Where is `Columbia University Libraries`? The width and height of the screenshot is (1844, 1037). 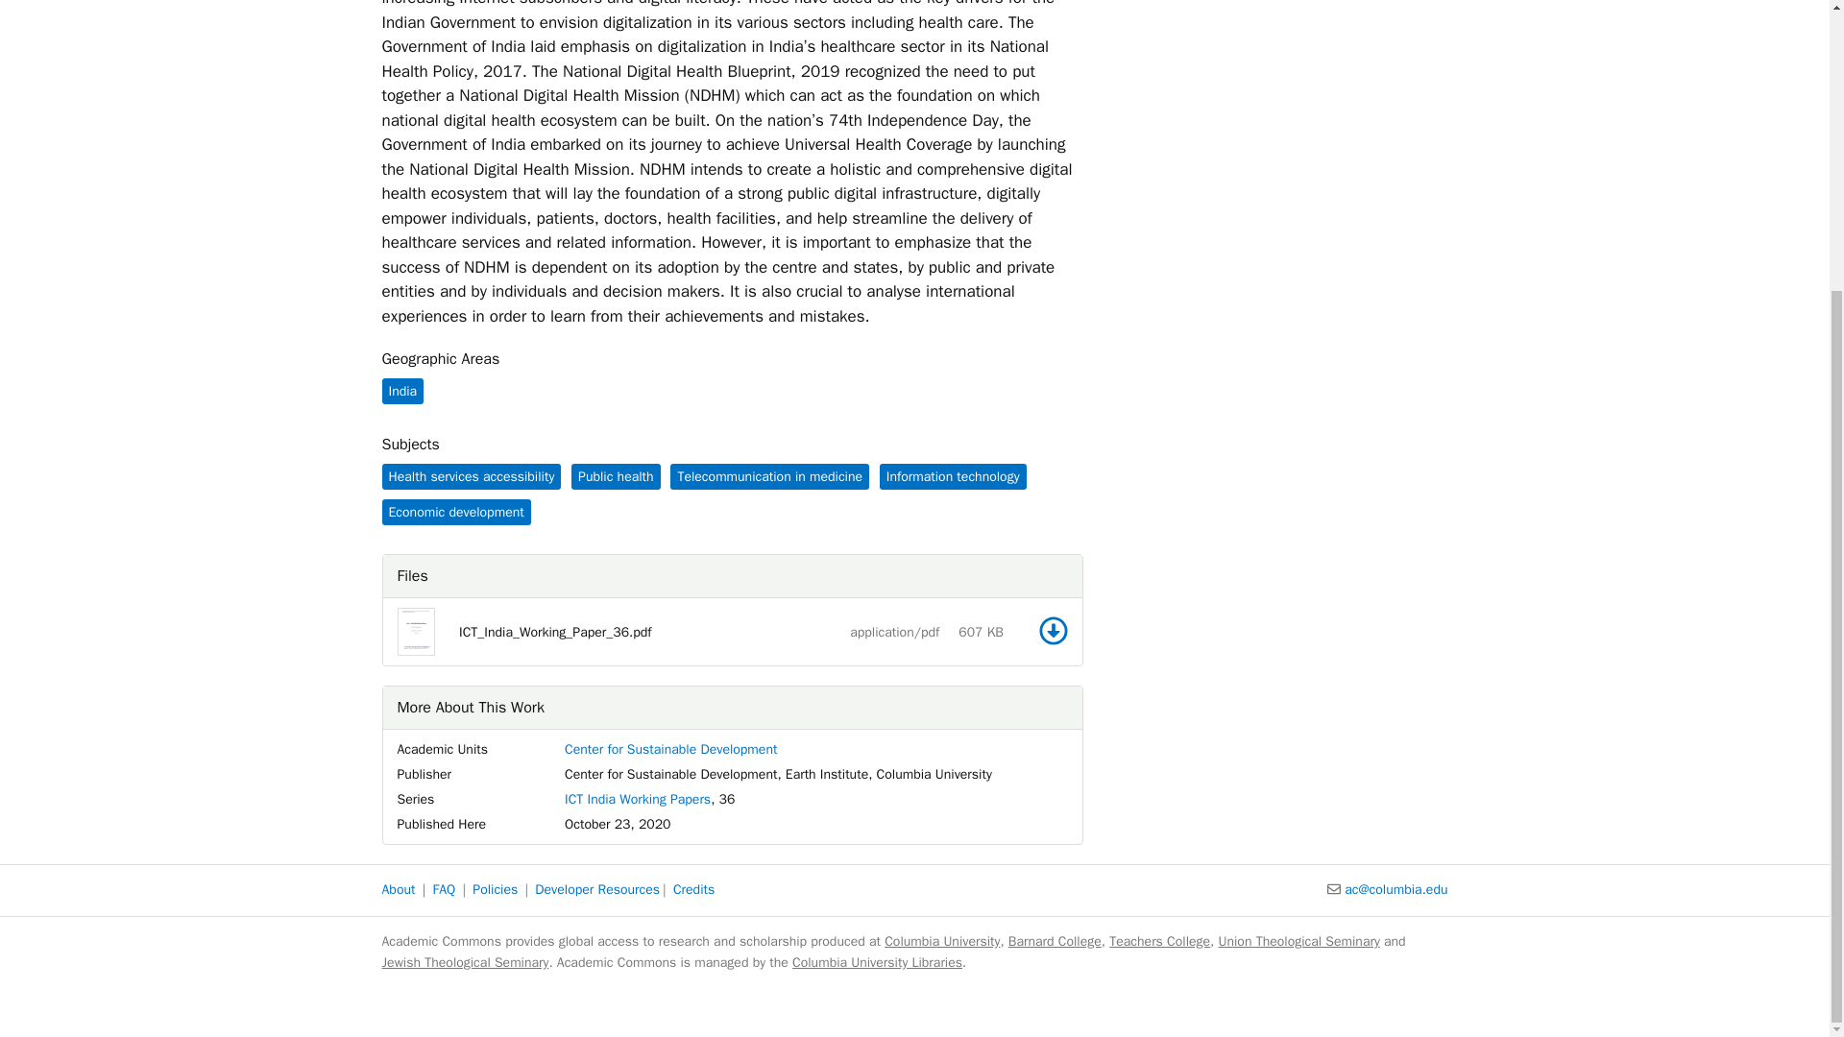 Columbia University Libraries is located at coordinates (878, 962).